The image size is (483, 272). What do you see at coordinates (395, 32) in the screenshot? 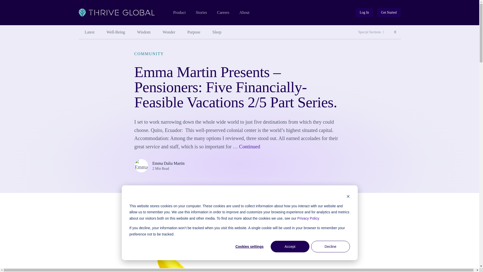
I see `Log In` at bounding box center [395, 32].